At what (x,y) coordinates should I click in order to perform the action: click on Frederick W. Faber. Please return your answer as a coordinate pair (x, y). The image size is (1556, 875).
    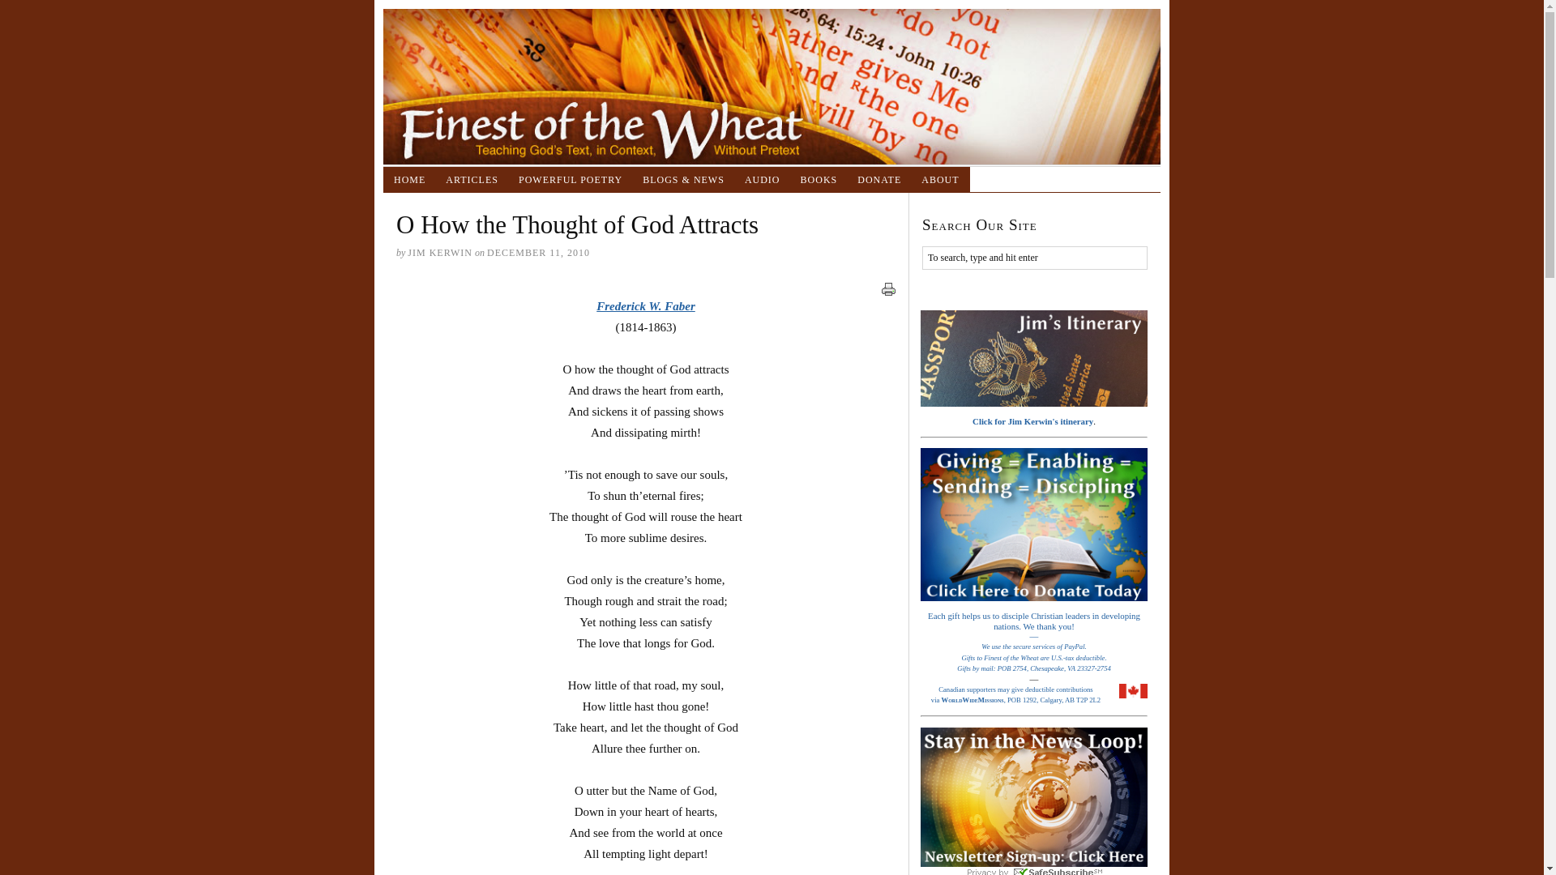
    Looking at the image, I should click on (645, 306).